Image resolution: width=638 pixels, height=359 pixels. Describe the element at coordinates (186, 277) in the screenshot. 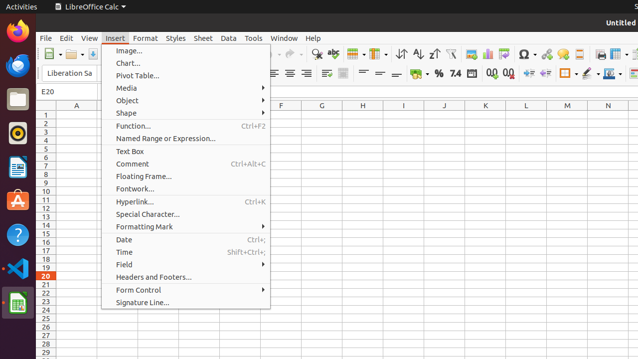

I see `Headers and Footers...` at that location.